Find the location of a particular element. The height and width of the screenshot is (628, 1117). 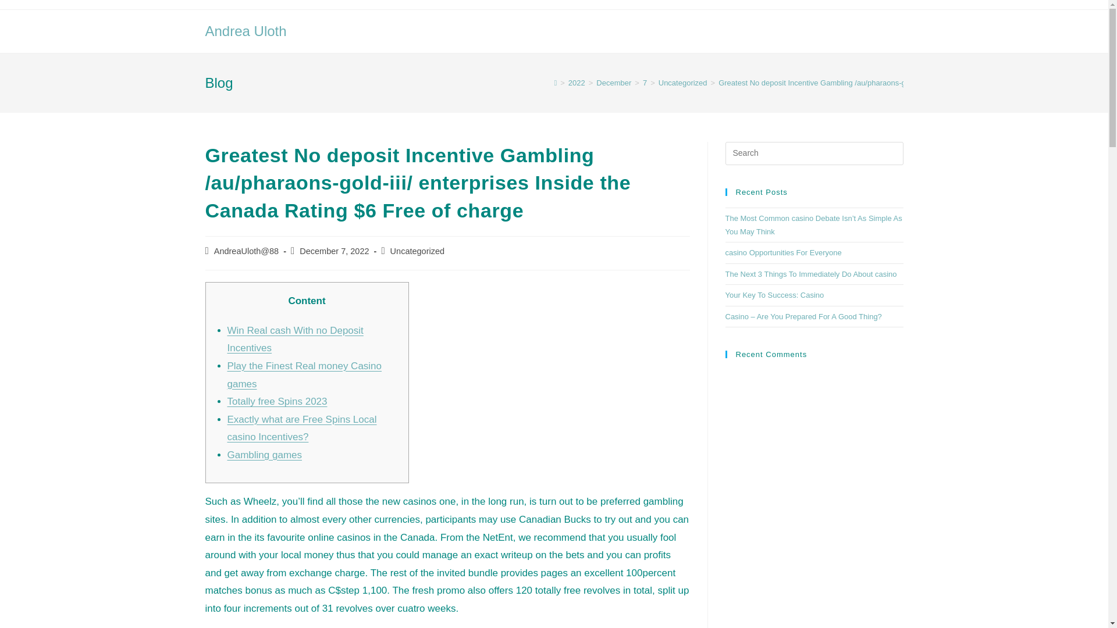

December is located at coordinates (613, 83).